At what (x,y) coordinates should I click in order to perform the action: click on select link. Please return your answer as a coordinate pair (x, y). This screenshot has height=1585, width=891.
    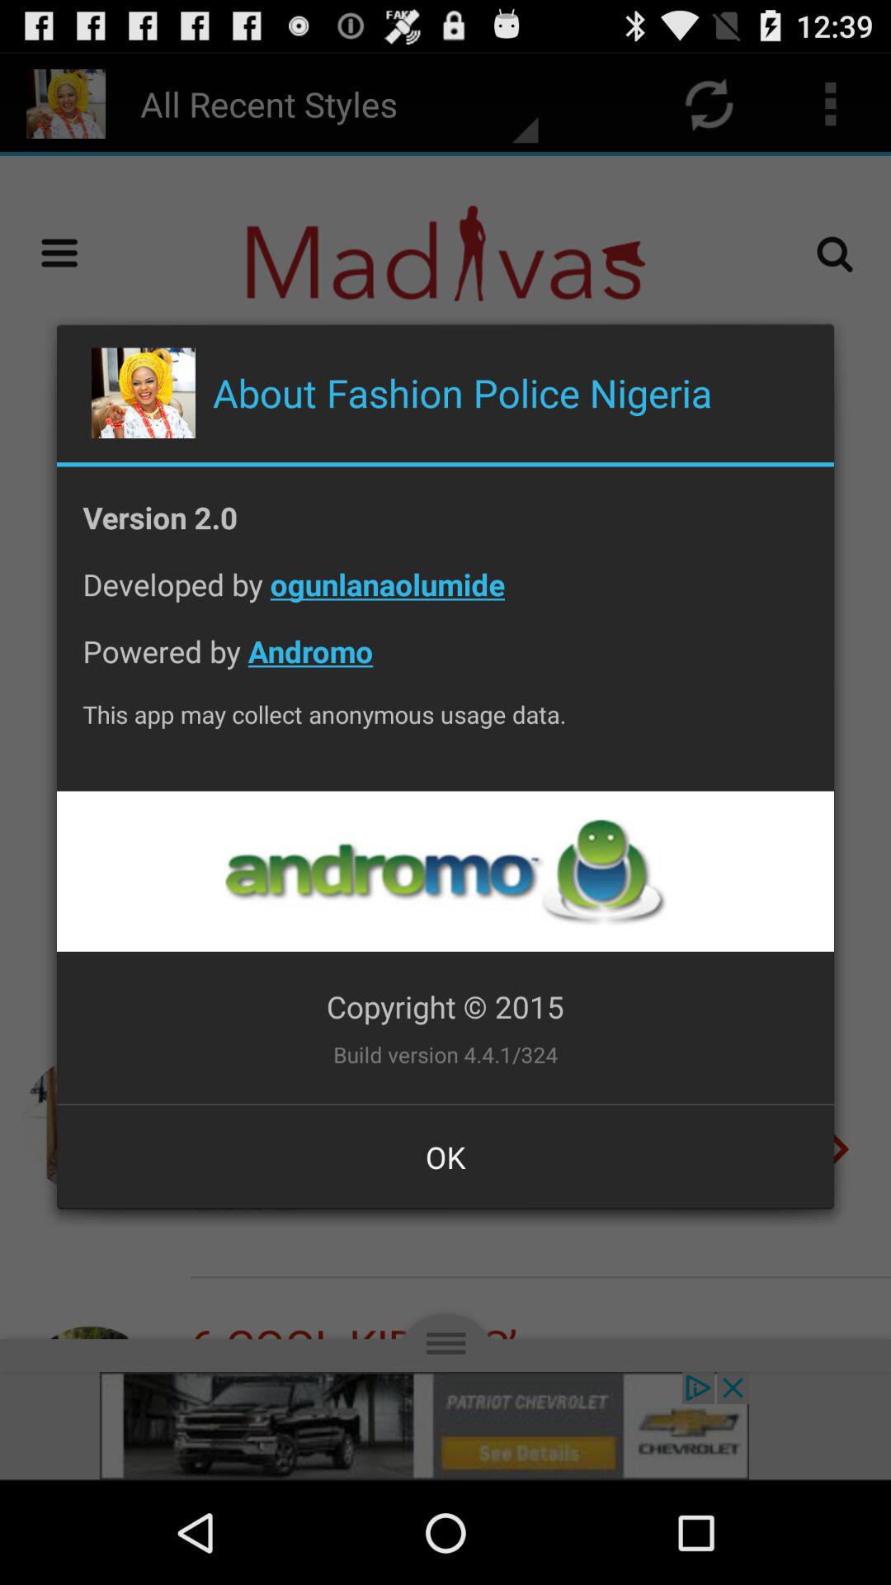
    Looking at the image, I should click on (445, 872).